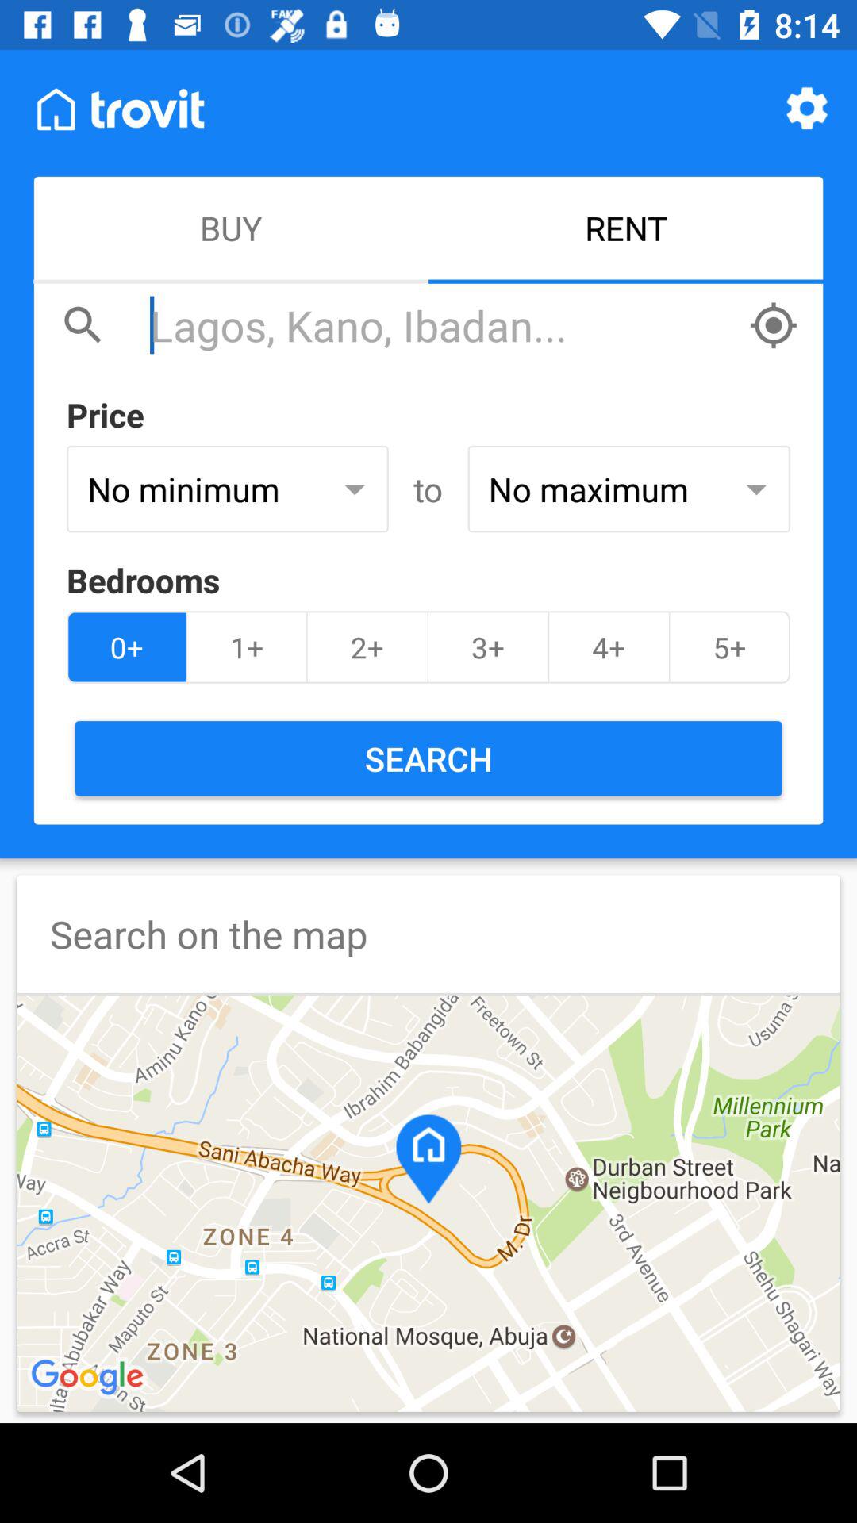  What do you see at coordinates (84, 325) in the screenshot?
I see `click on the button which is above price and left side of the text field` at bounding box center [84, 325].